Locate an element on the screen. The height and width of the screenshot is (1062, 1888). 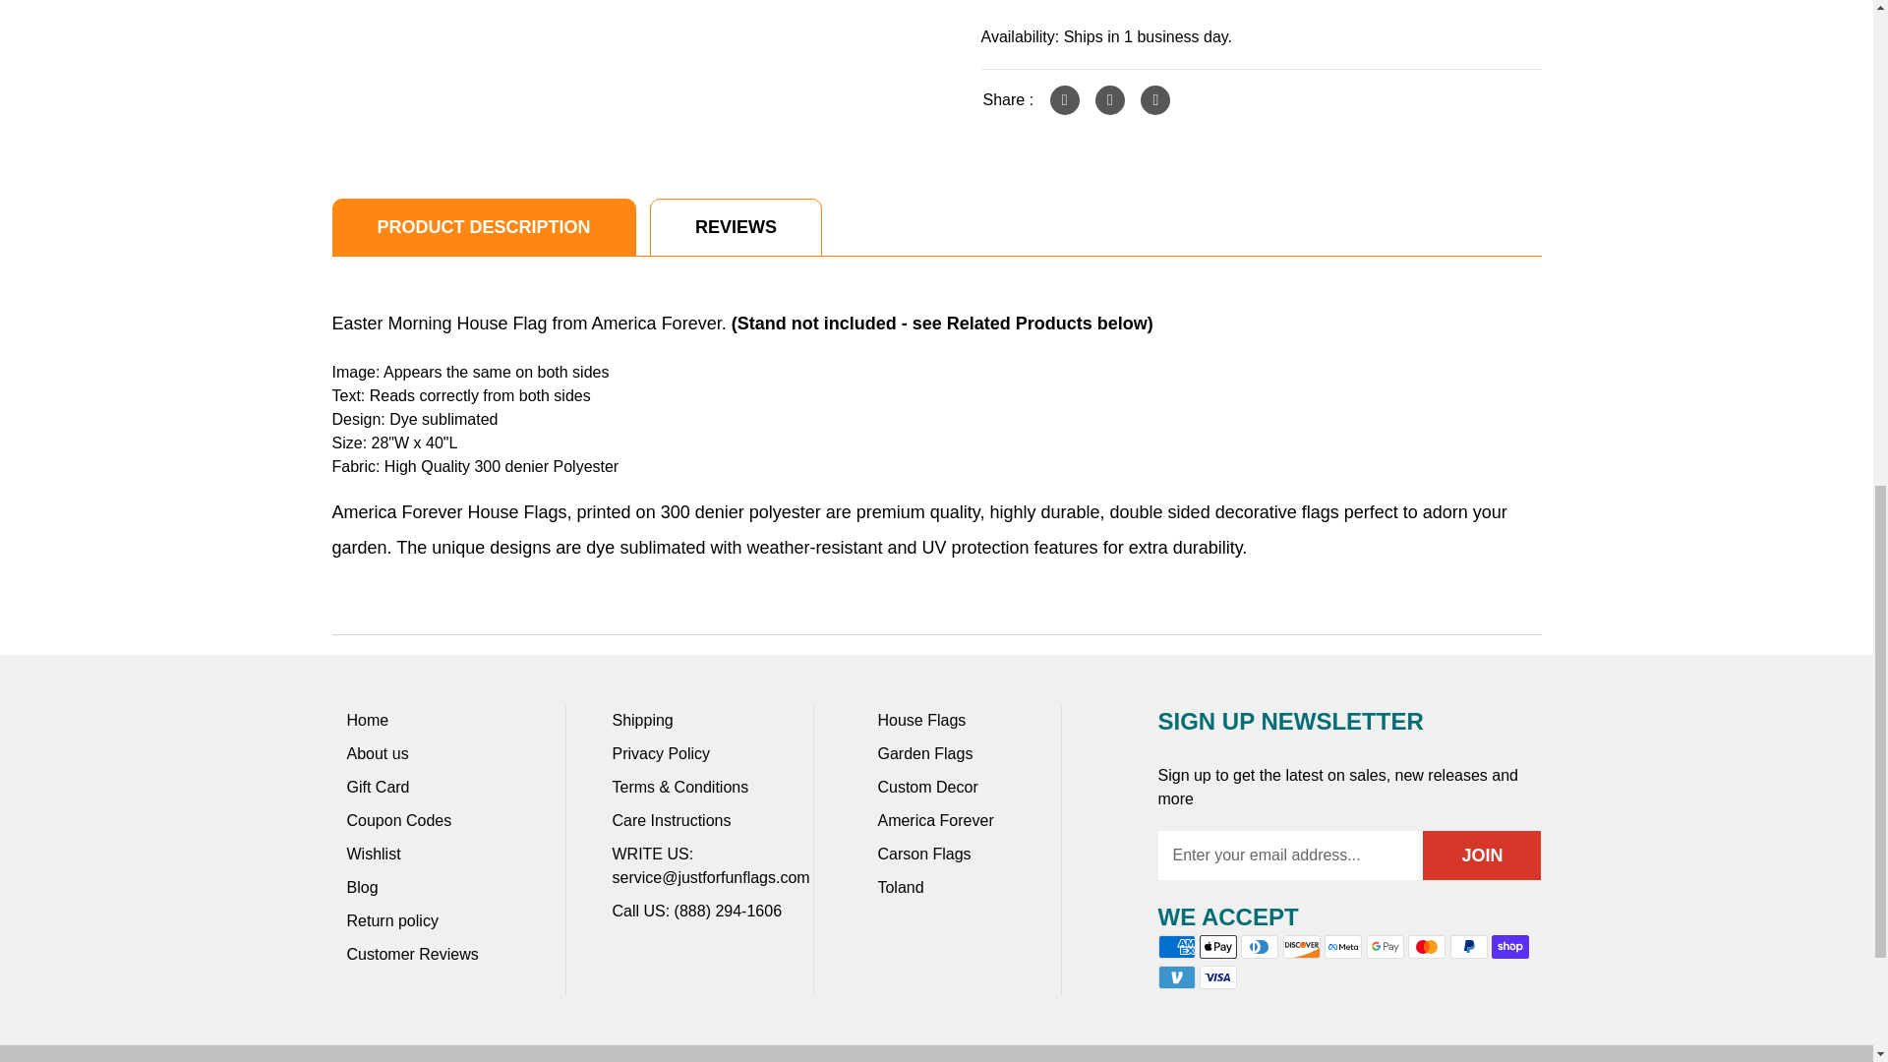
Google Pay is located at coordinates (1386, 947).